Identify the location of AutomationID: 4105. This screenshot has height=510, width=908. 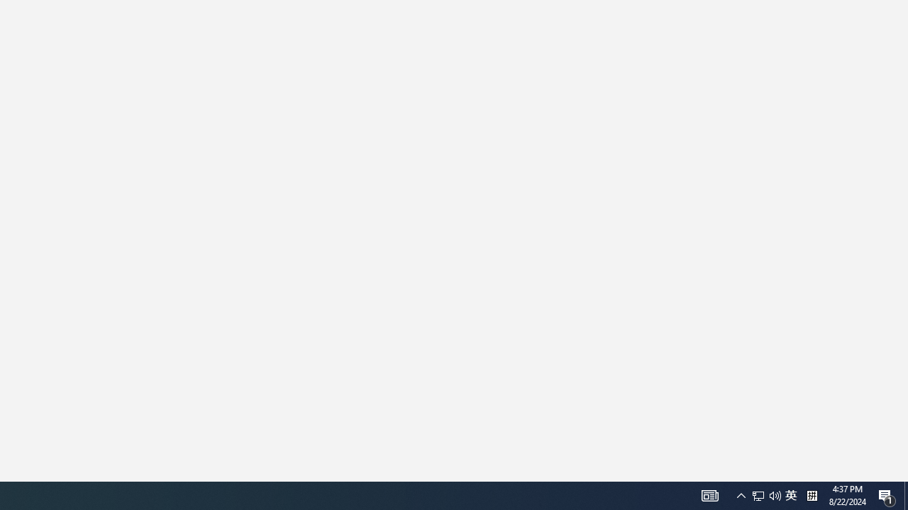
(906, 496).